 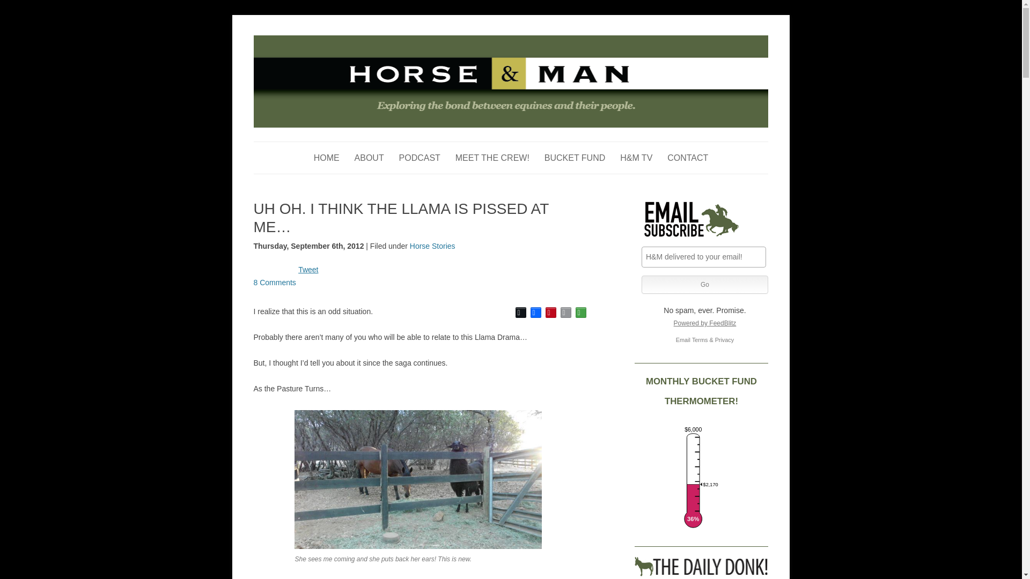 I want to click on Pinterest, so click(x=550, y=313).